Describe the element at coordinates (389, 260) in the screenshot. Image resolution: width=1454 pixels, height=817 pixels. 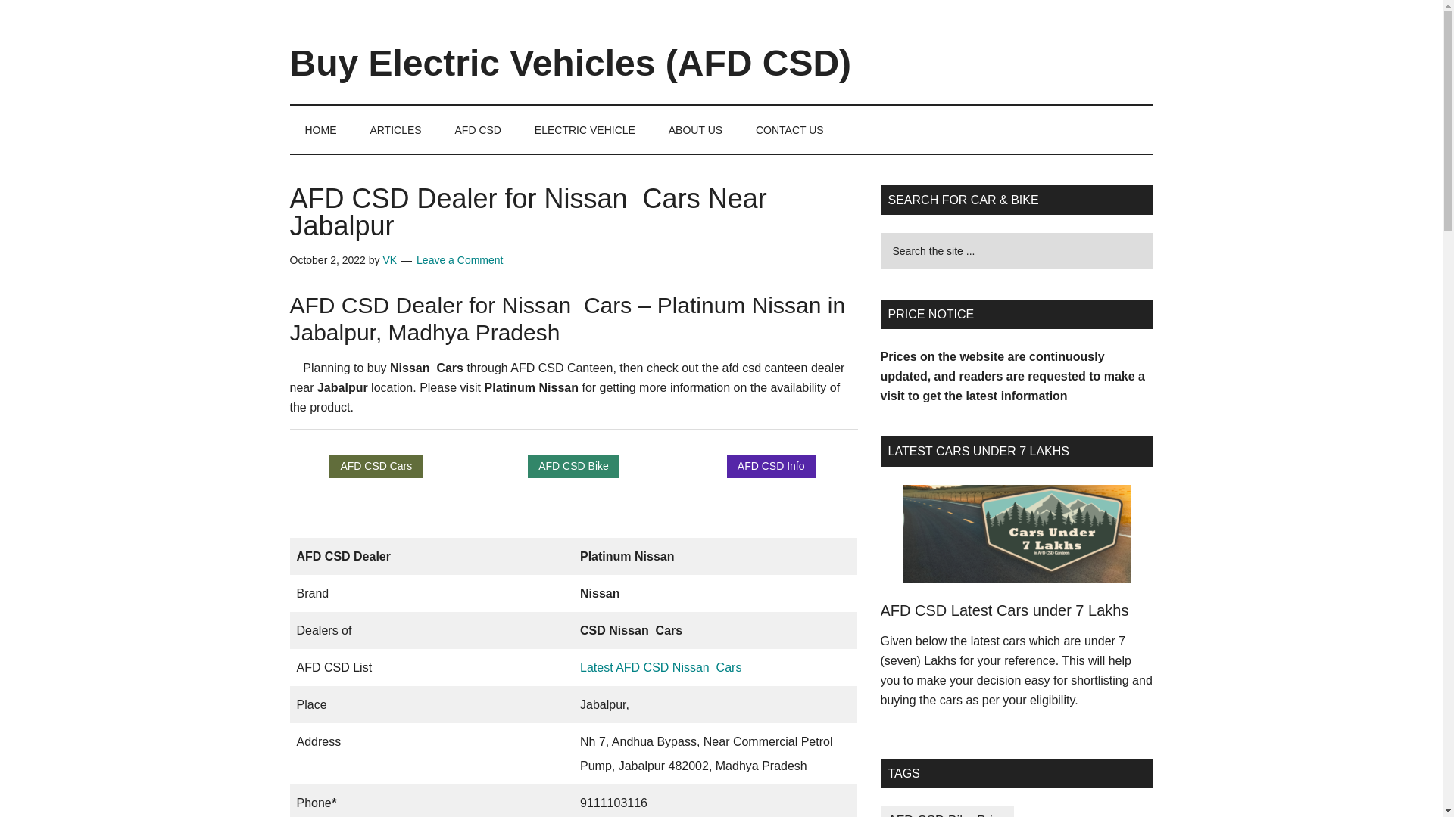
I see `VK` at that location.